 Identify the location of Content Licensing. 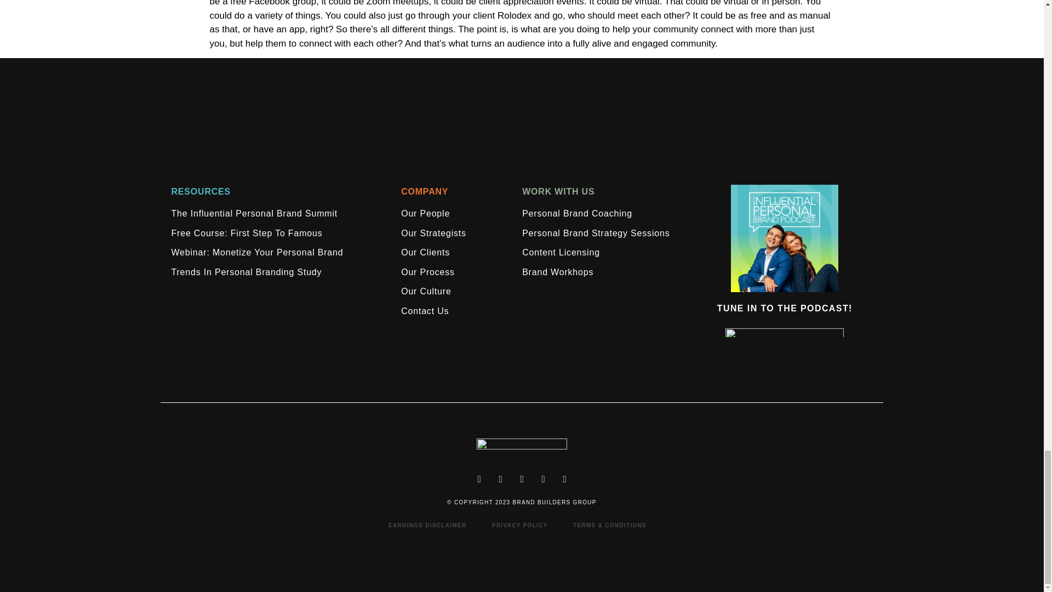
(561, 252).